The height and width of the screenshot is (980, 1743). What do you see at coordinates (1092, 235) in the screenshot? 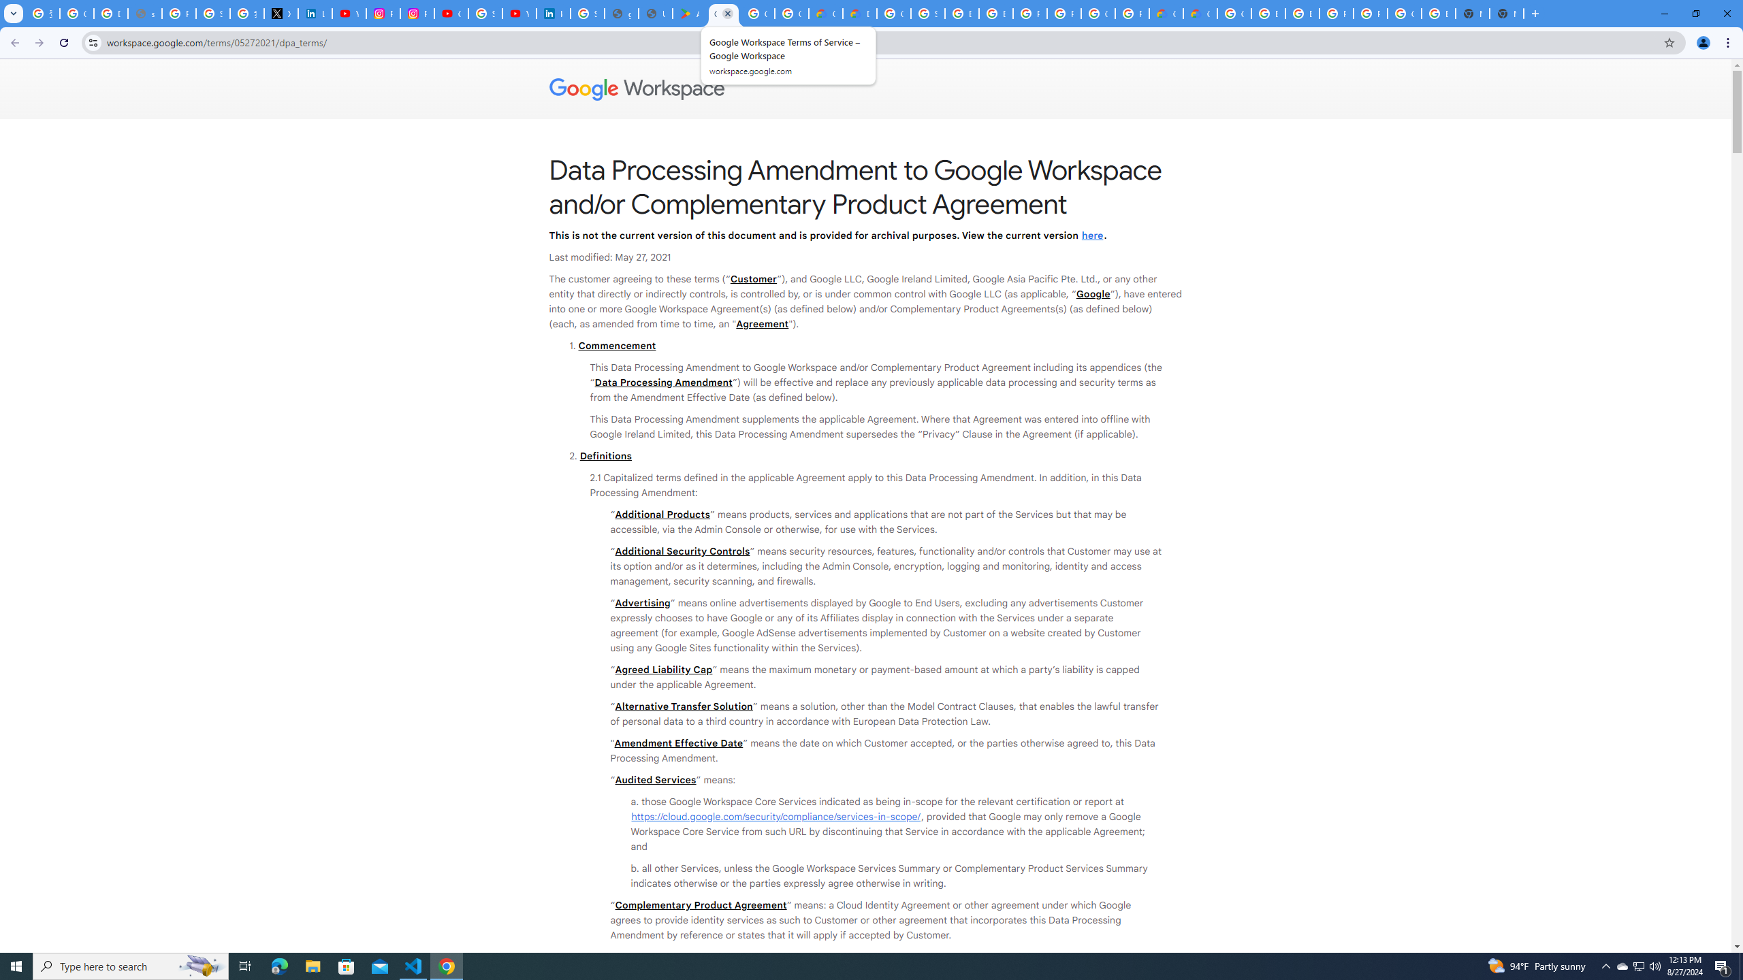
I see `here` at bounding box center [1092, 235].